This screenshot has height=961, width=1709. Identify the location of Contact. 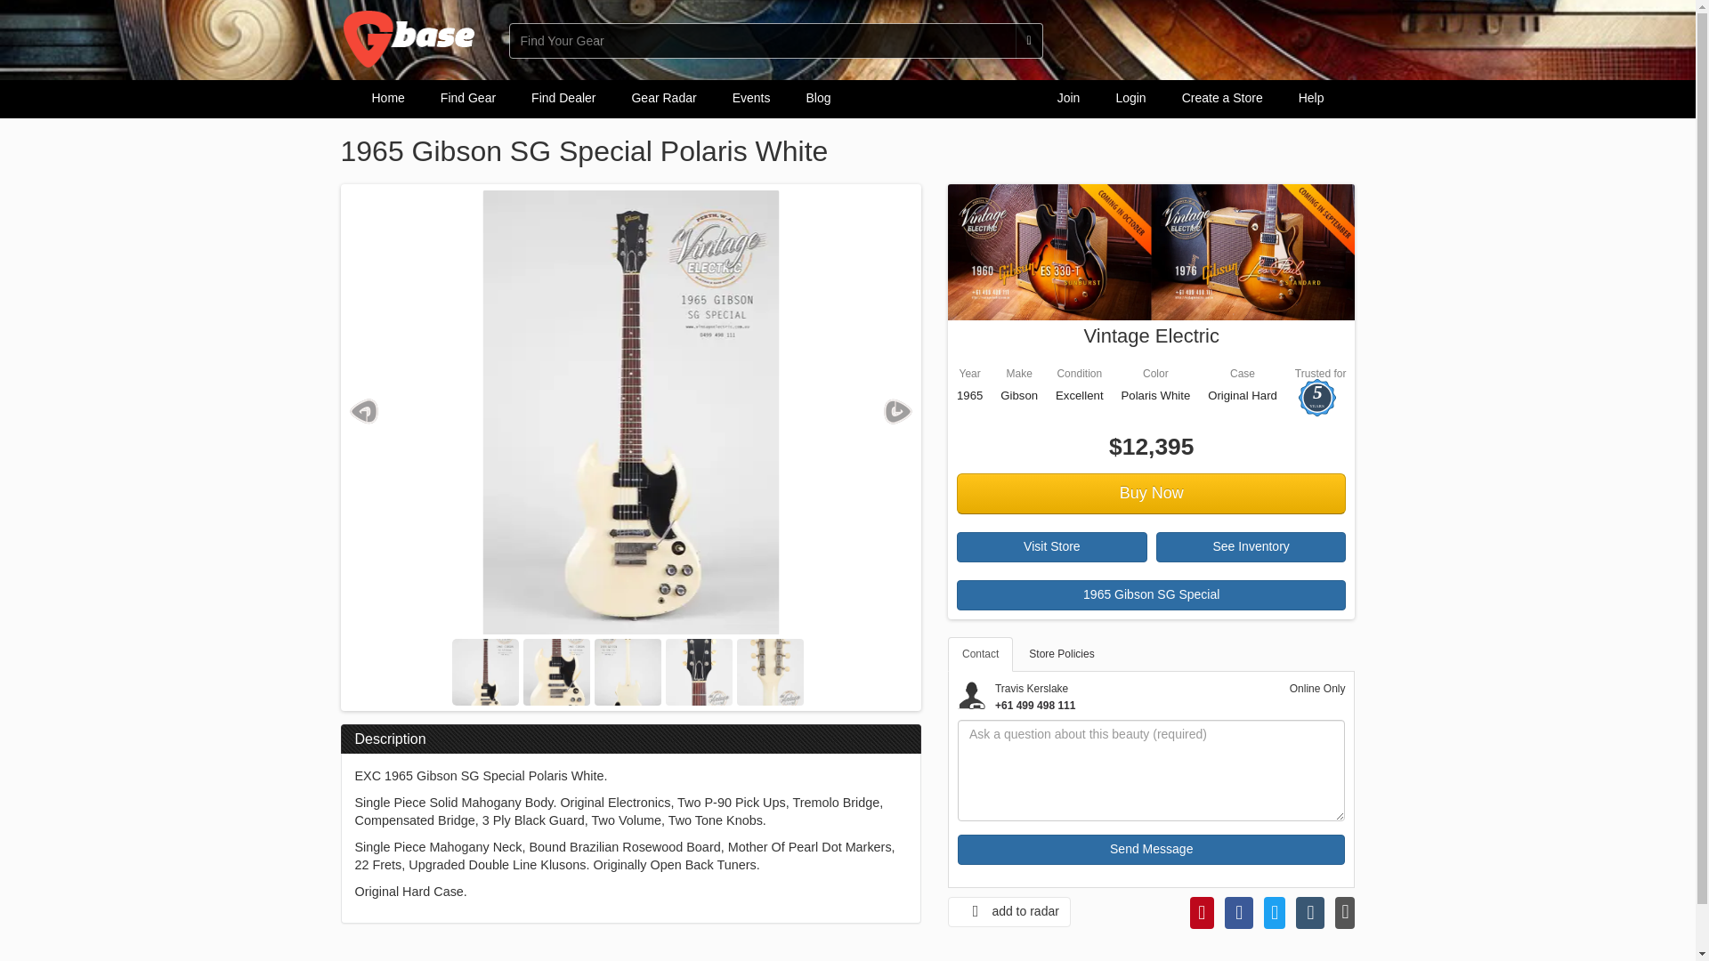
(981, 654).